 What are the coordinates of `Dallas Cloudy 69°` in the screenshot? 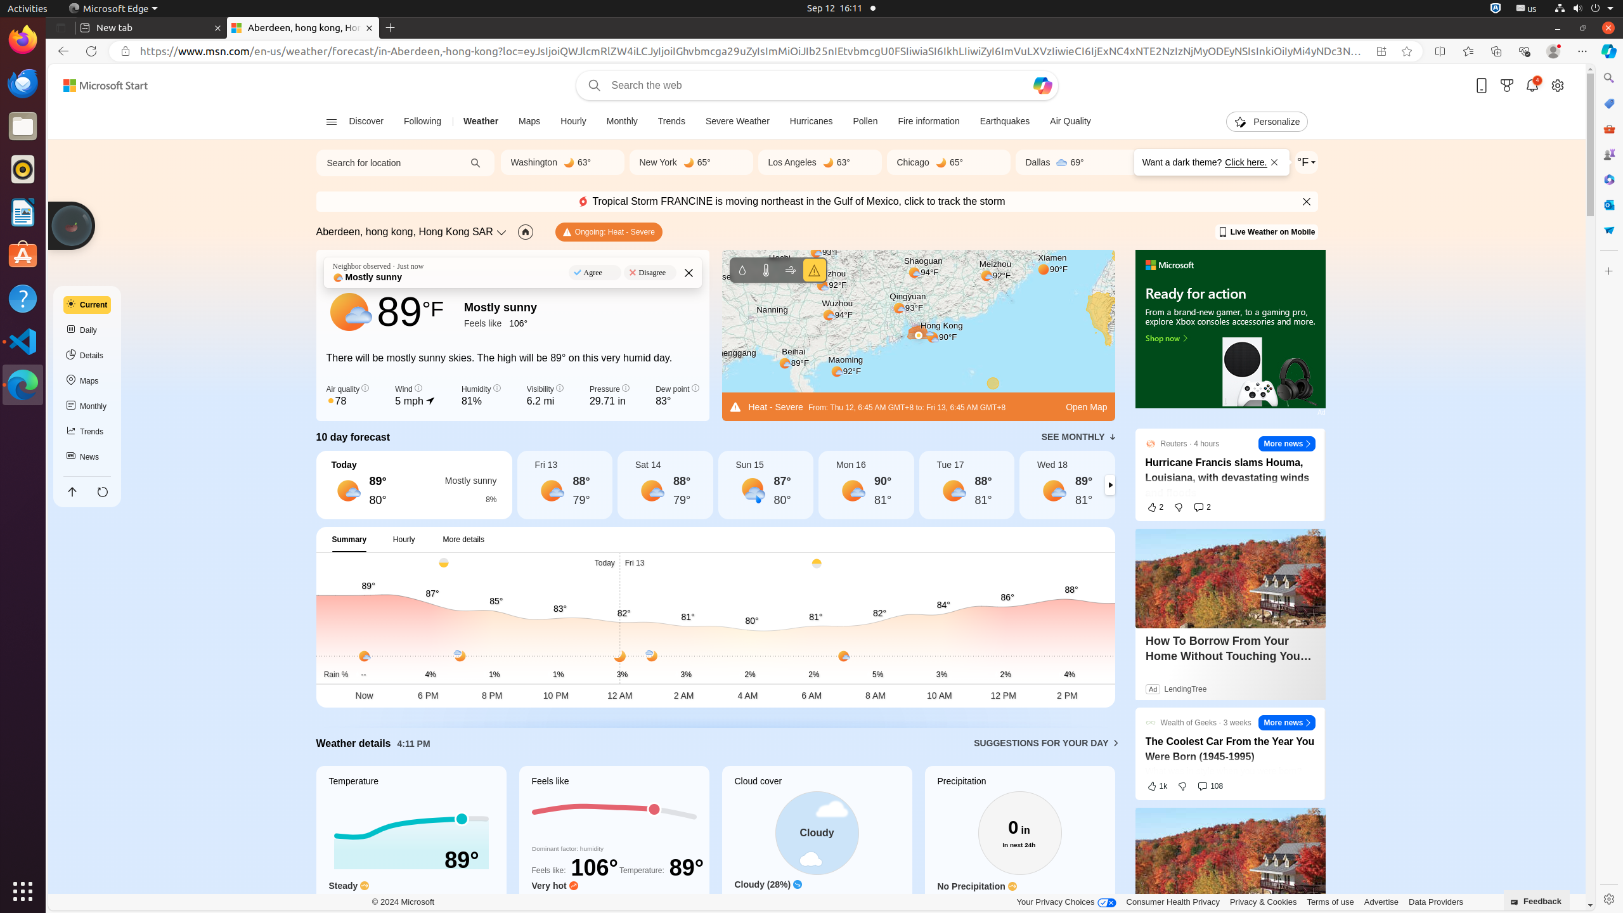 It's located at (1077, 162).